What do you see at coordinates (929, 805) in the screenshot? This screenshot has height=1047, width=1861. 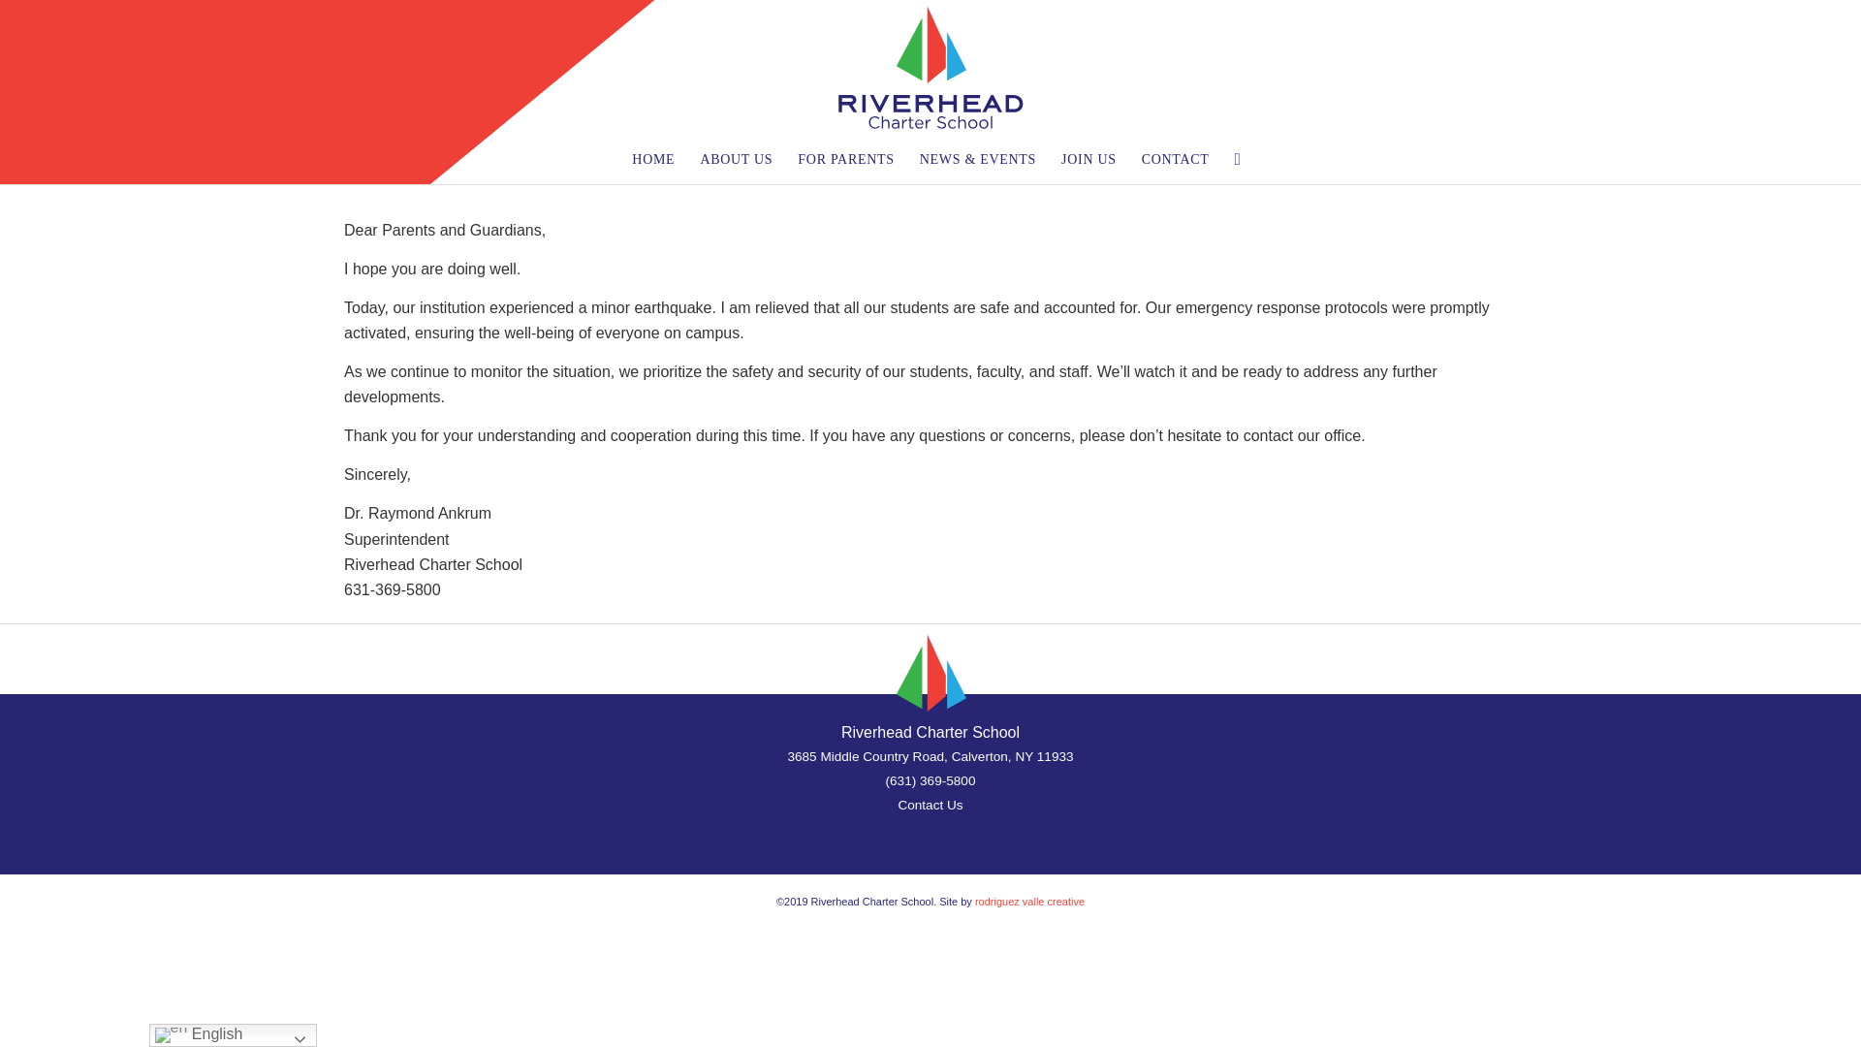 I see `Contact Us` at bounding box center [929, 805].